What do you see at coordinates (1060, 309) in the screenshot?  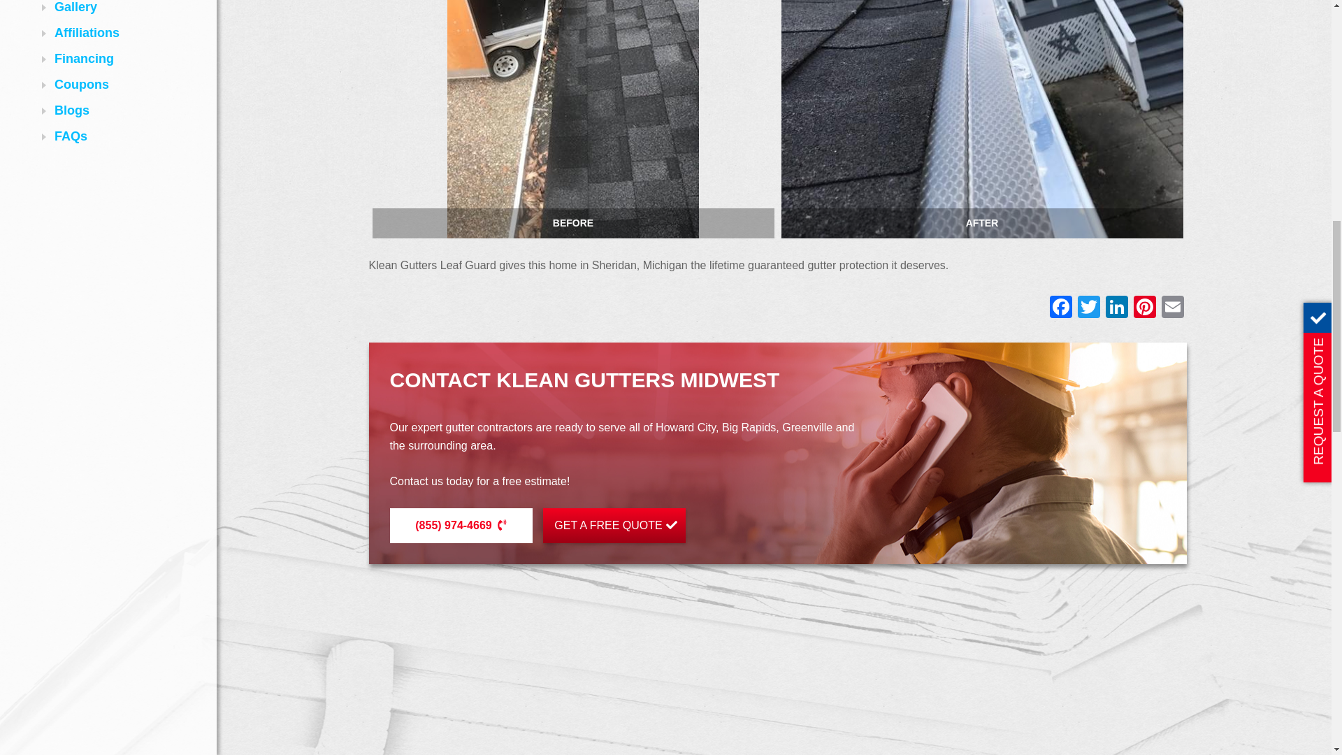 I see `Facebook` at bounding box center [1060, 309].